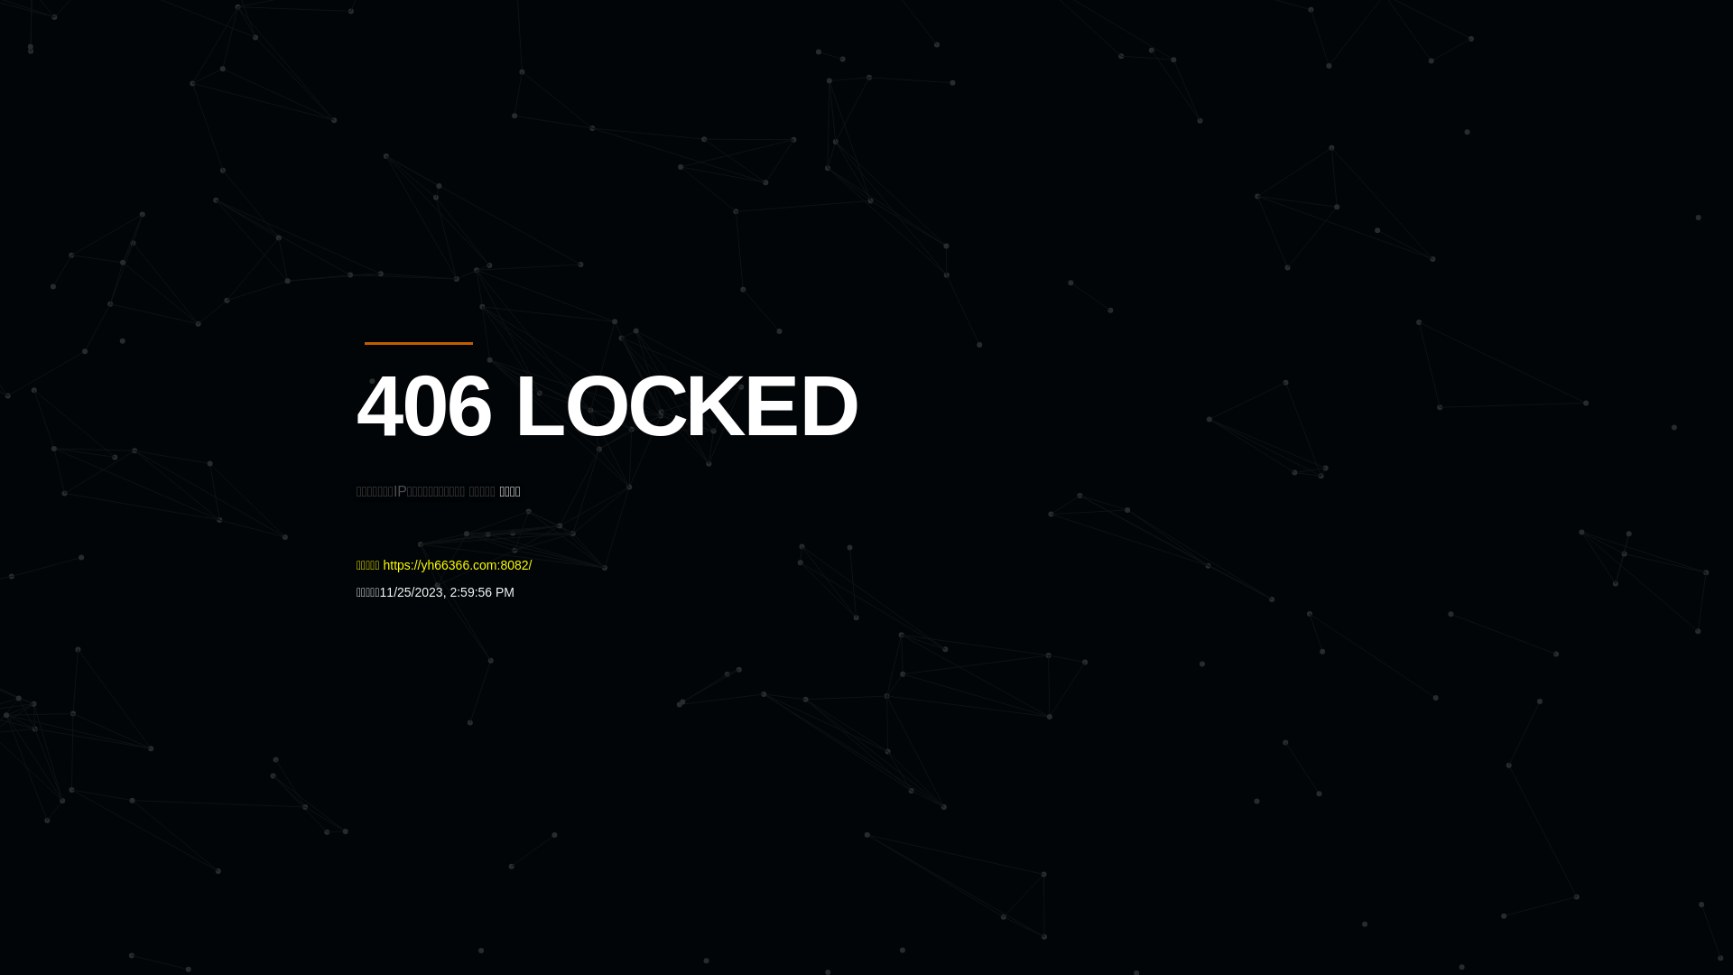 The image size is (1733, 975). I want to click on Quatro, so click(489, 103).